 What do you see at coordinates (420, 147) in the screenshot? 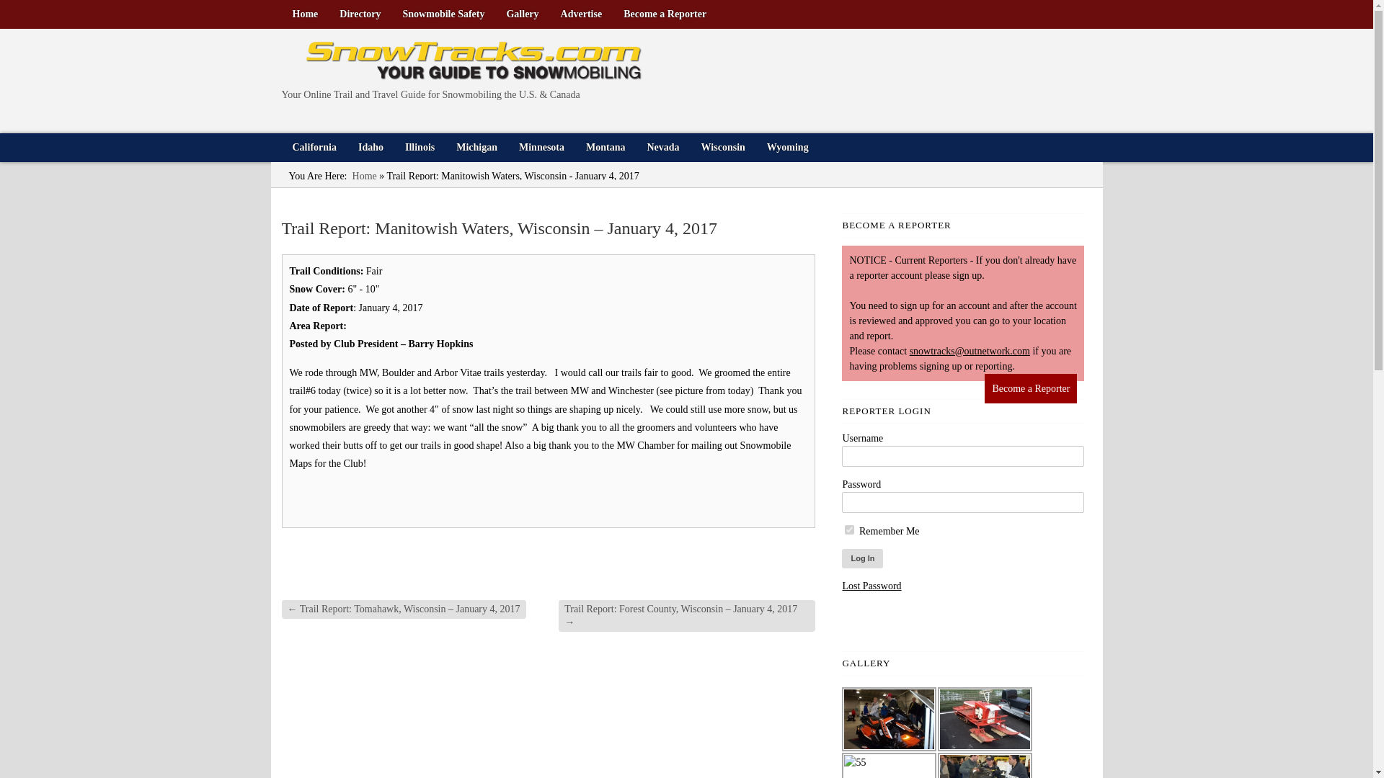
I see `Illinois` at bounding box center [420, 147].